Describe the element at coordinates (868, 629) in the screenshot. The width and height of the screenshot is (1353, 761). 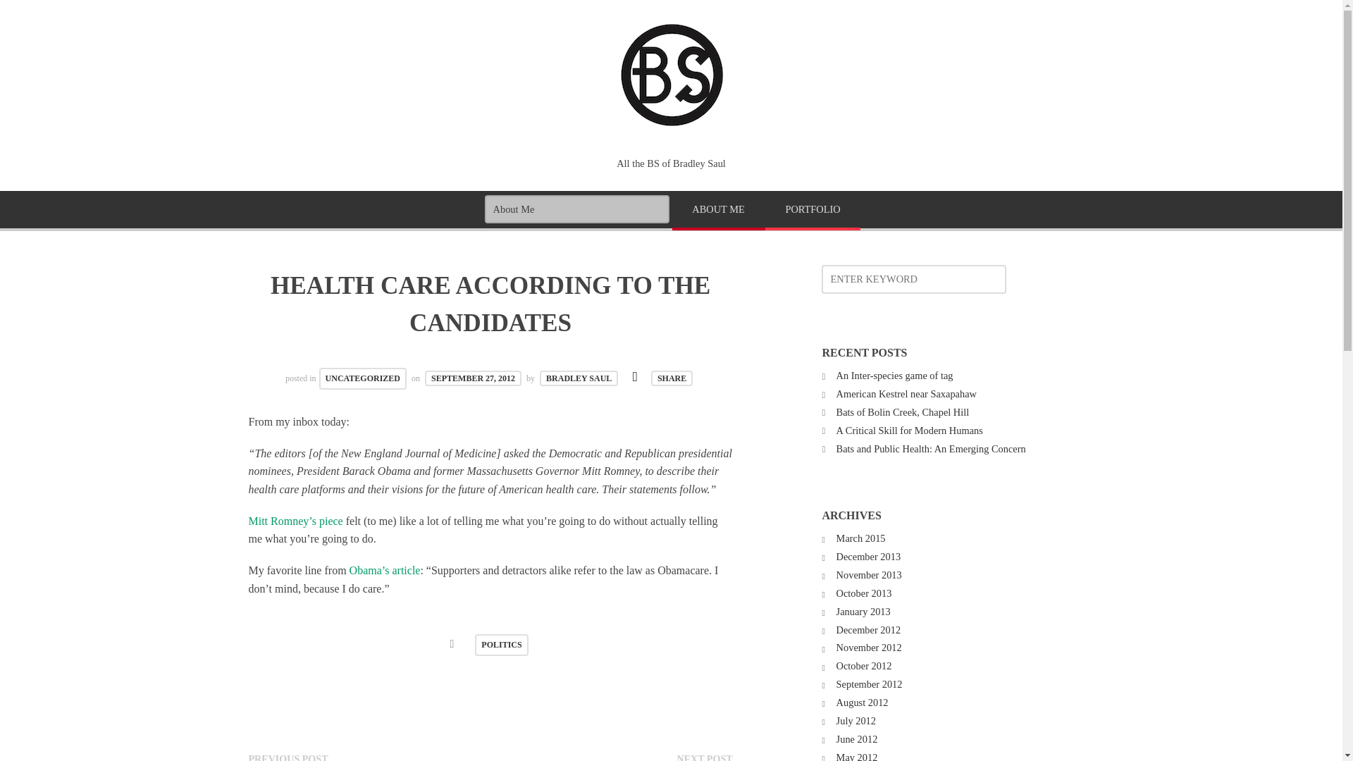
I see `December 2012` at that location.